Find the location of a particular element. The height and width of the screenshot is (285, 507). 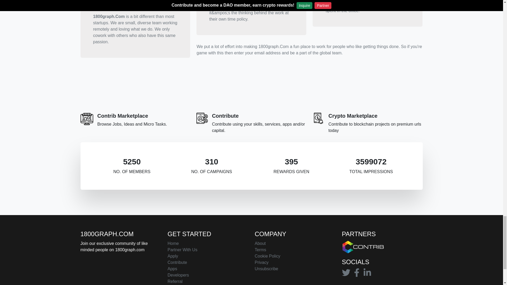

Cookie Policy is located at coordinates (267, 256).